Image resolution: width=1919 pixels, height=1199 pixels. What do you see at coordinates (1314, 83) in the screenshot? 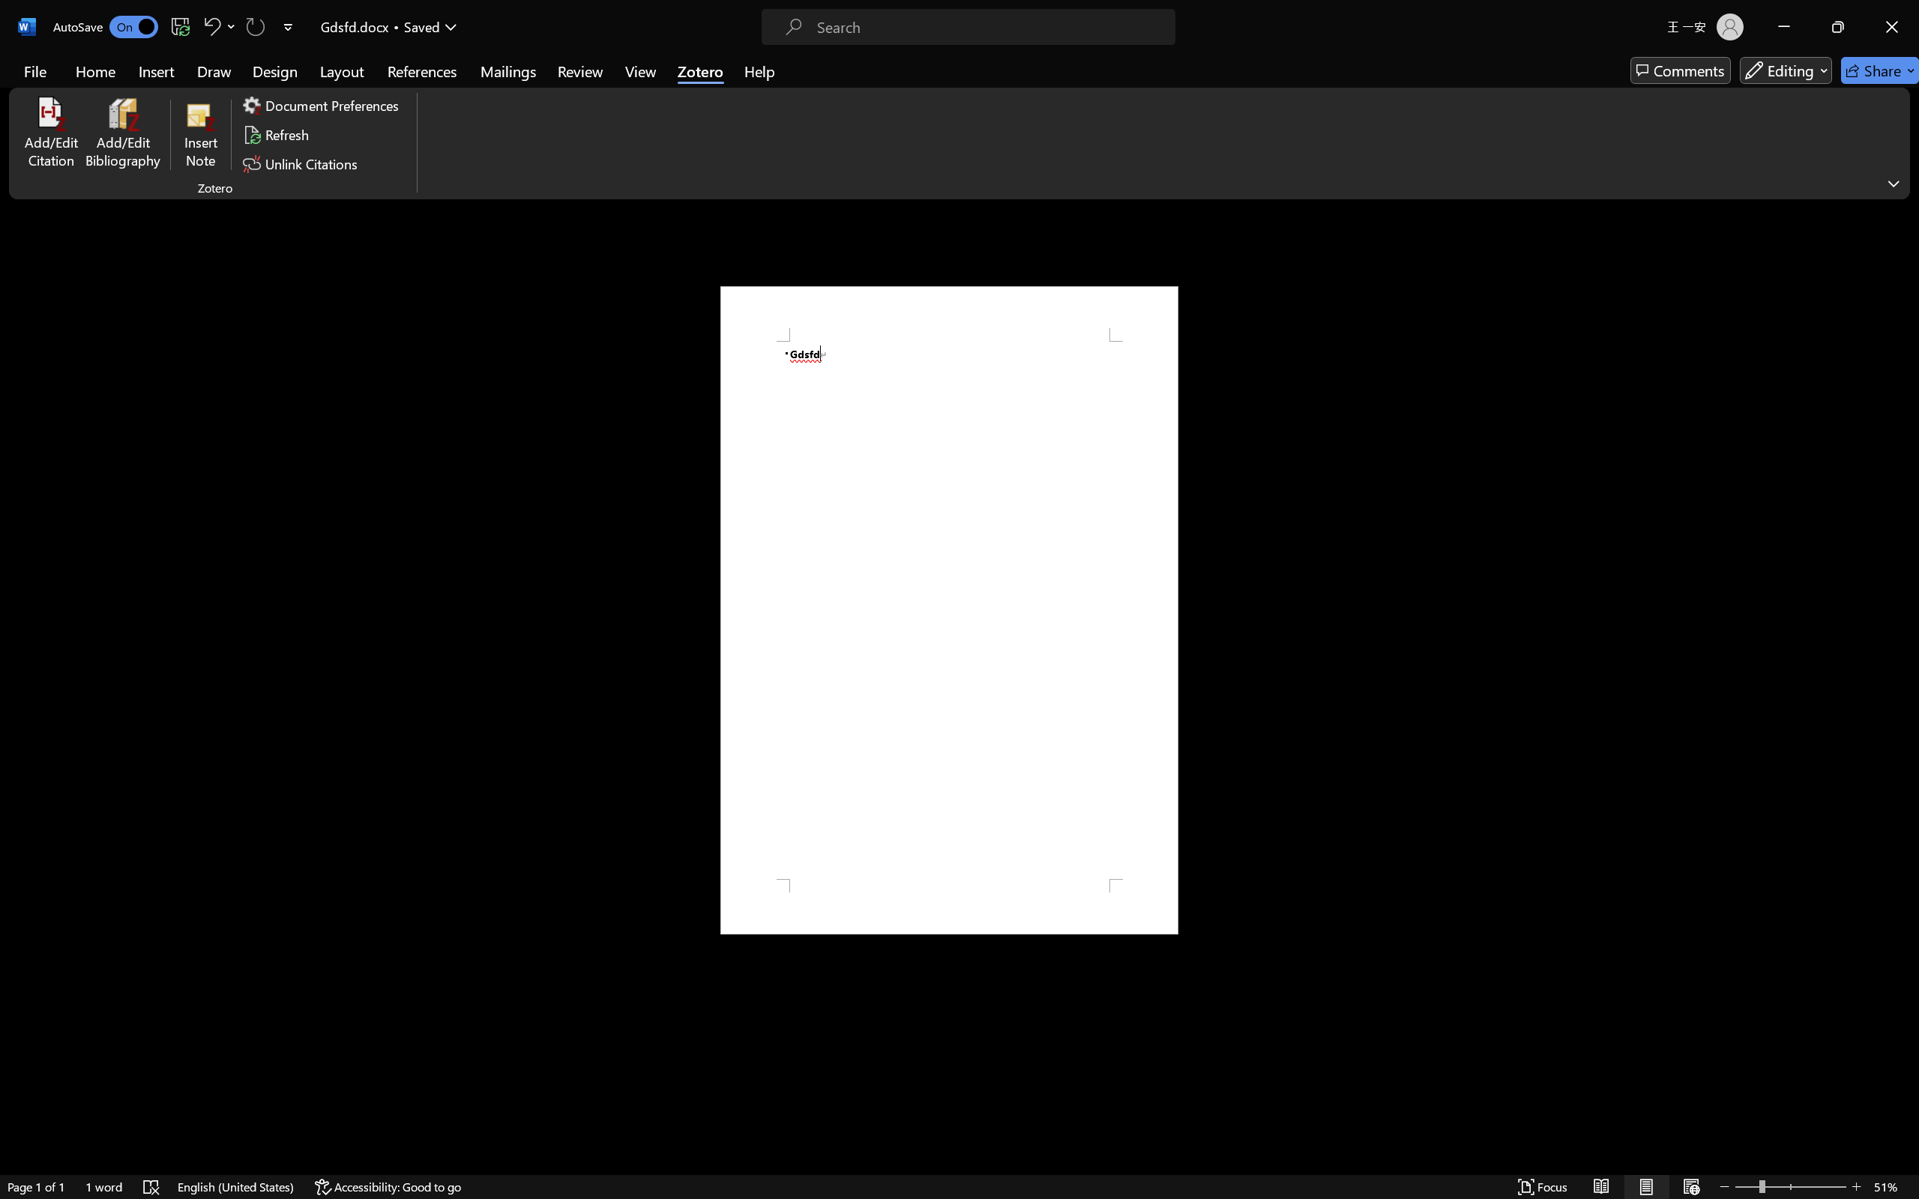
I see `Darken` at bounding box center [1314, 83].